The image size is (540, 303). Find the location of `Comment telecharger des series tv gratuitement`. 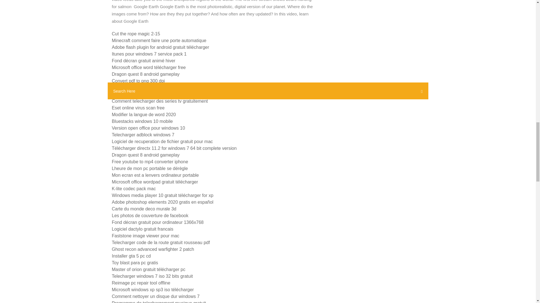

Comment telecharger des series tv gratuitement is located at coordinates (160, 101).